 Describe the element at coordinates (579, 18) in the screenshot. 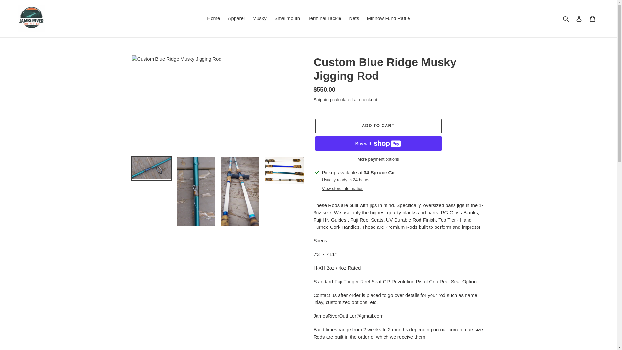

I see `Log in` at that location.